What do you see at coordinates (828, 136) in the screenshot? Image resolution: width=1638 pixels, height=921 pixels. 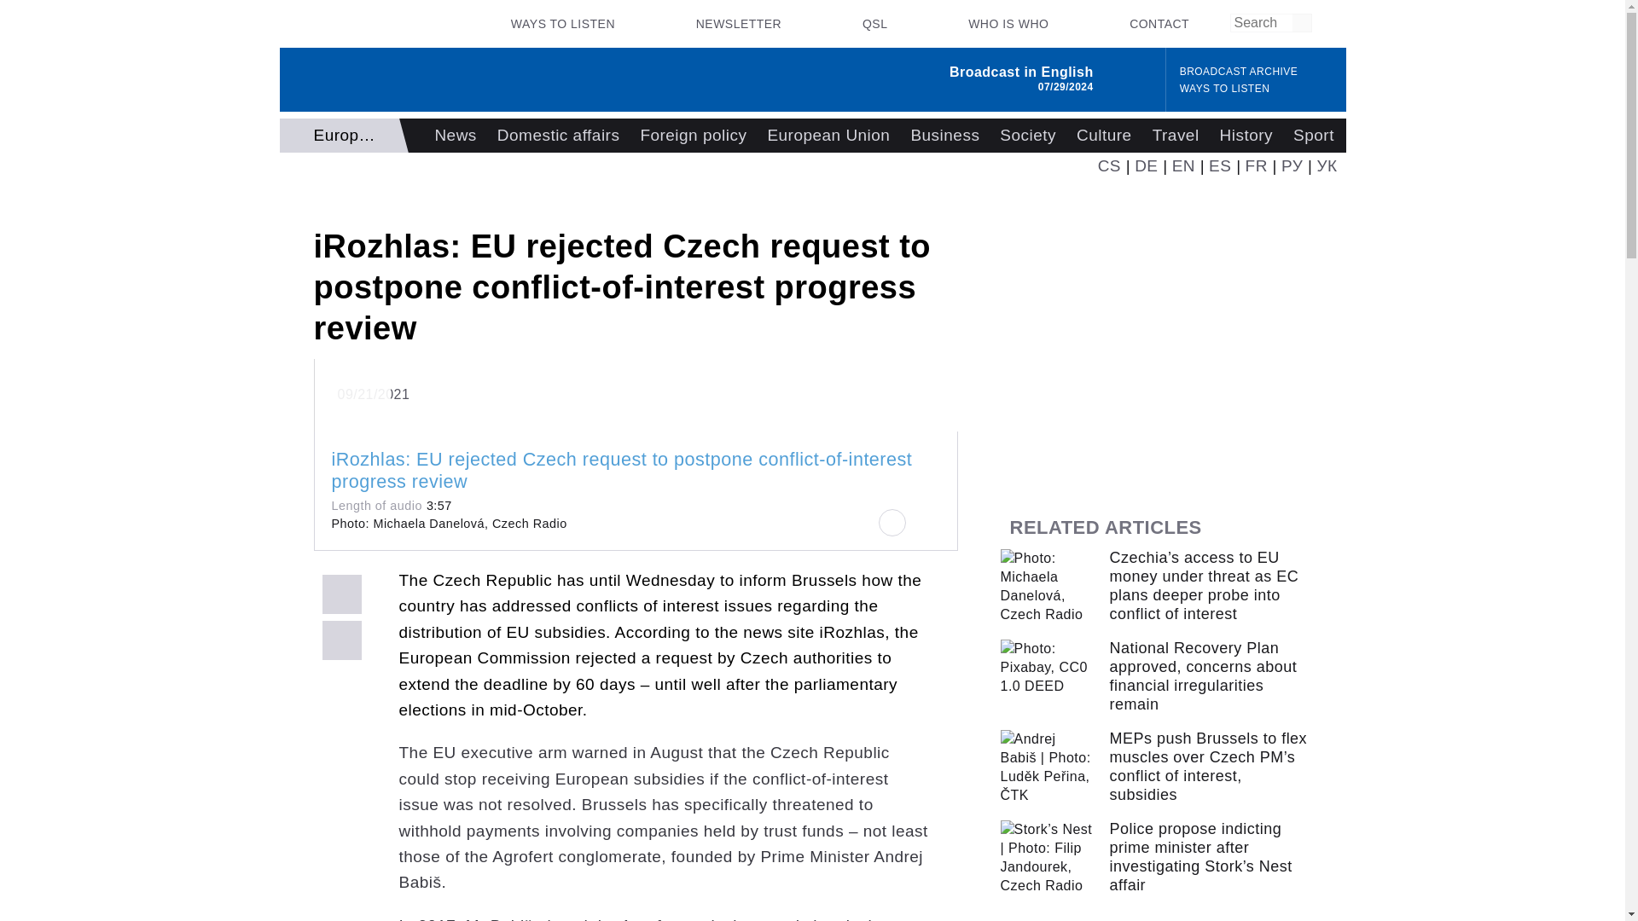 I see `European Union` at bounding box center [828, 136].